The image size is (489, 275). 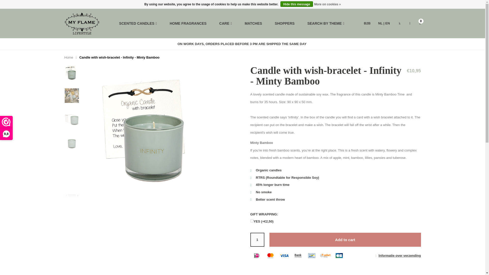 What do you see at coordinates (257, 239) in the screenshot?
I see `1` at bounding box center [257, 239].